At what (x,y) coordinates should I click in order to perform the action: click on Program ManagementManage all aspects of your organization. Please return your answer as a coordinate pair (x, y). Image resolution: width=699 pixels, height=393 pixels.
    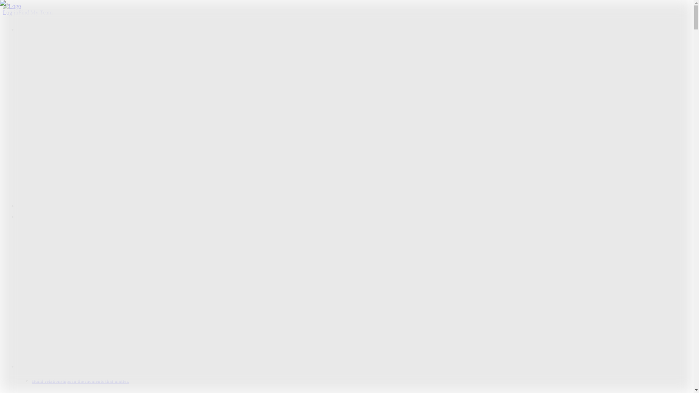
    Looking at the image, I should click on (119, 140).